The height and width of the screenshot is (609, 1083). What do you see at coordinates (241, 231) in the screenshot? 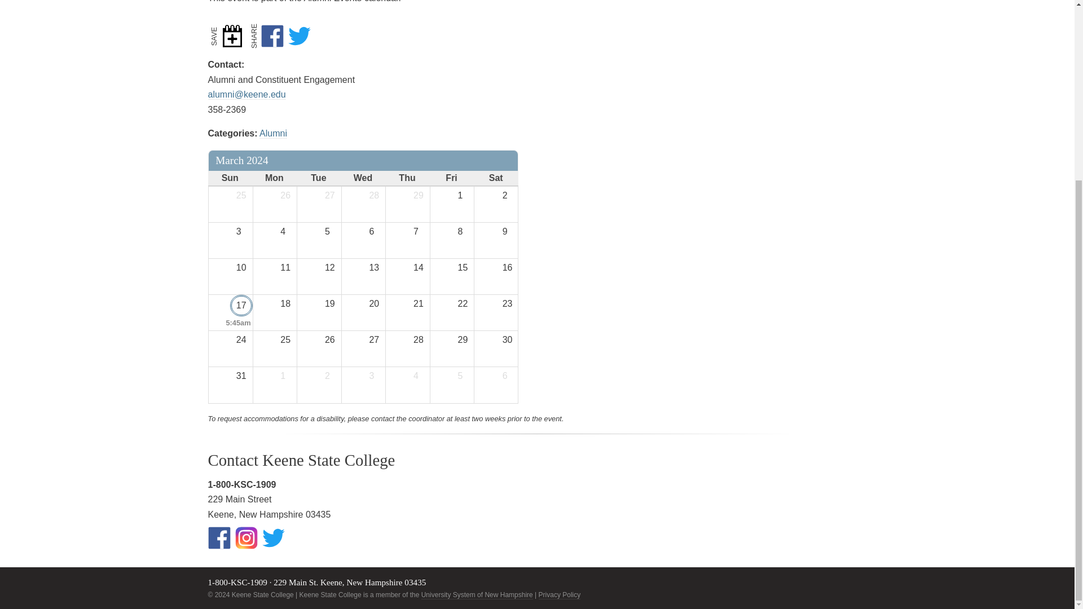
I see `3` at bounding box center [241, 231].